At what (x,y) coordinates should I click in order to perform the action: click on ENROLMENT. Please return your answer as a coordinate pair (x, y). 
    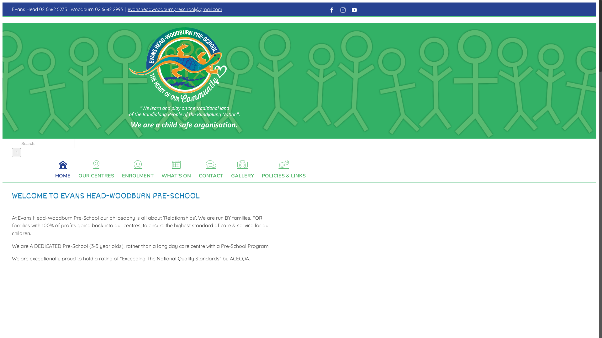
    Looking at the image, I should click on (138, 170).